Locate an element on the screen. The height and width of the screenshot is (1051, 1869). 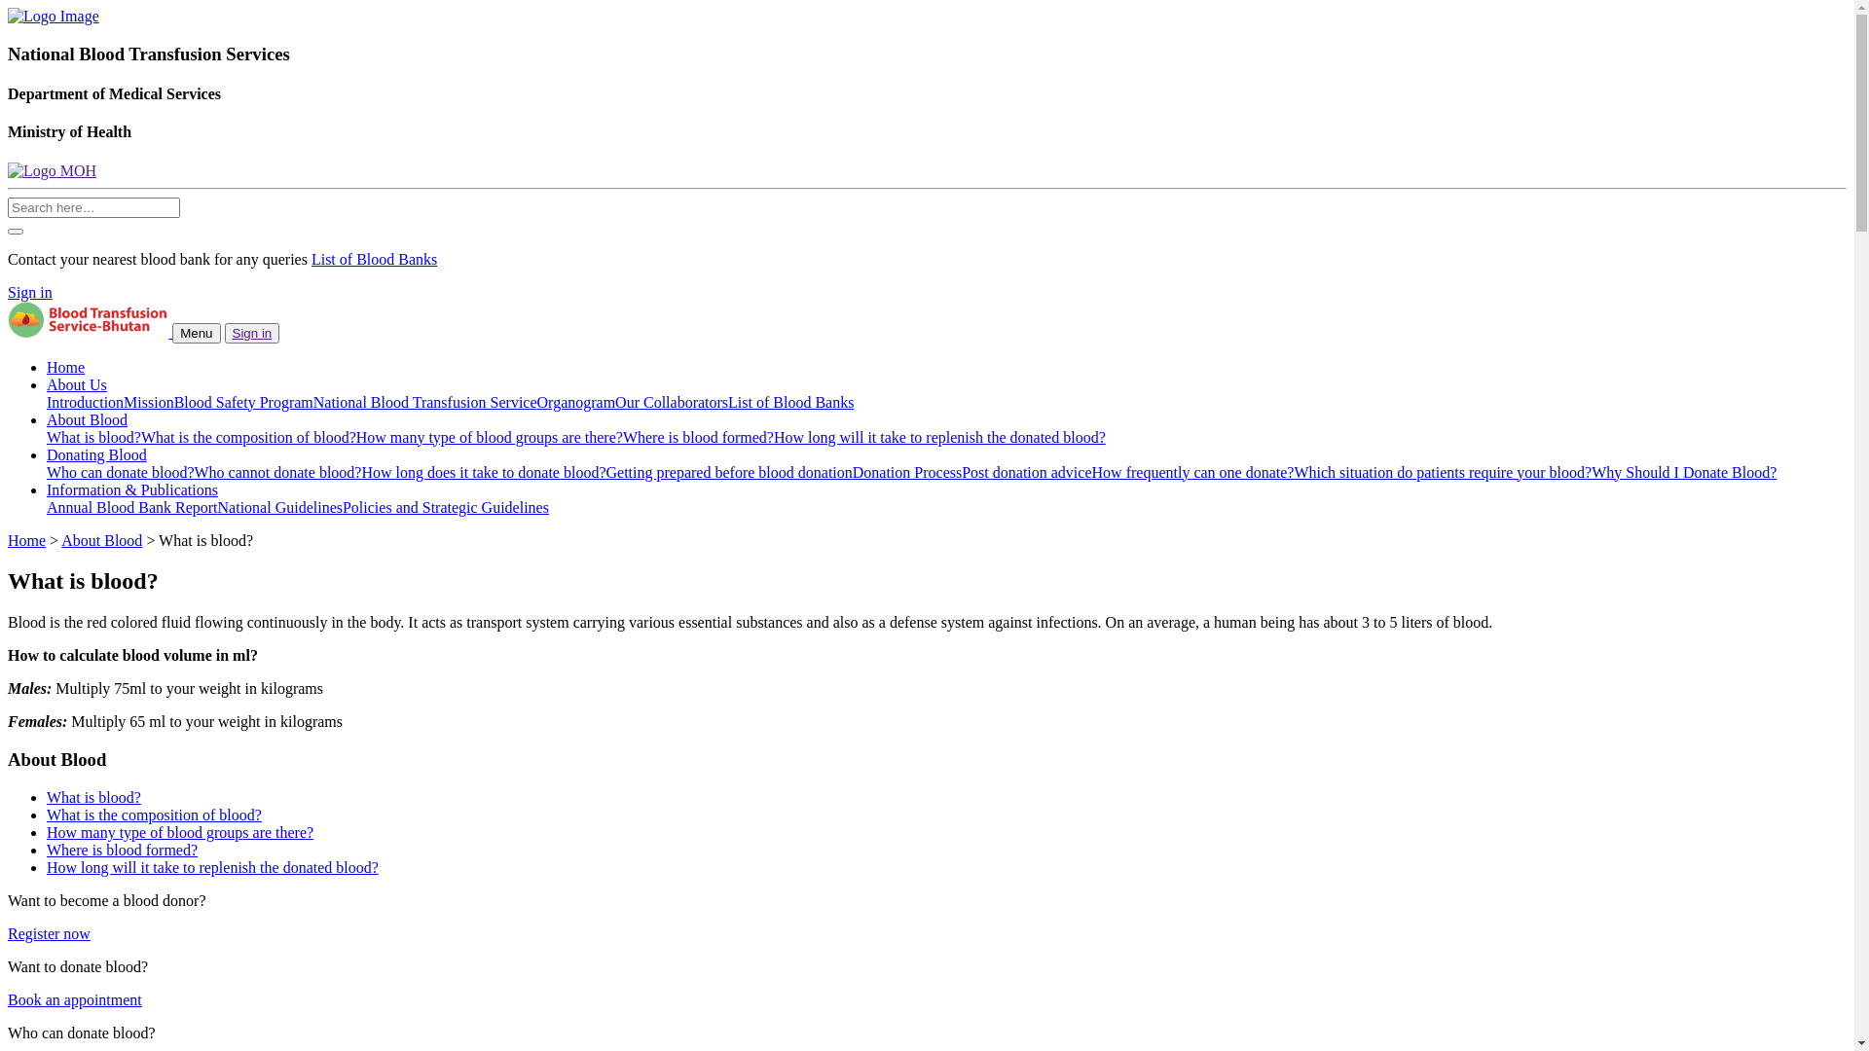
Book an appointment is located at coordinates (75, 1000).